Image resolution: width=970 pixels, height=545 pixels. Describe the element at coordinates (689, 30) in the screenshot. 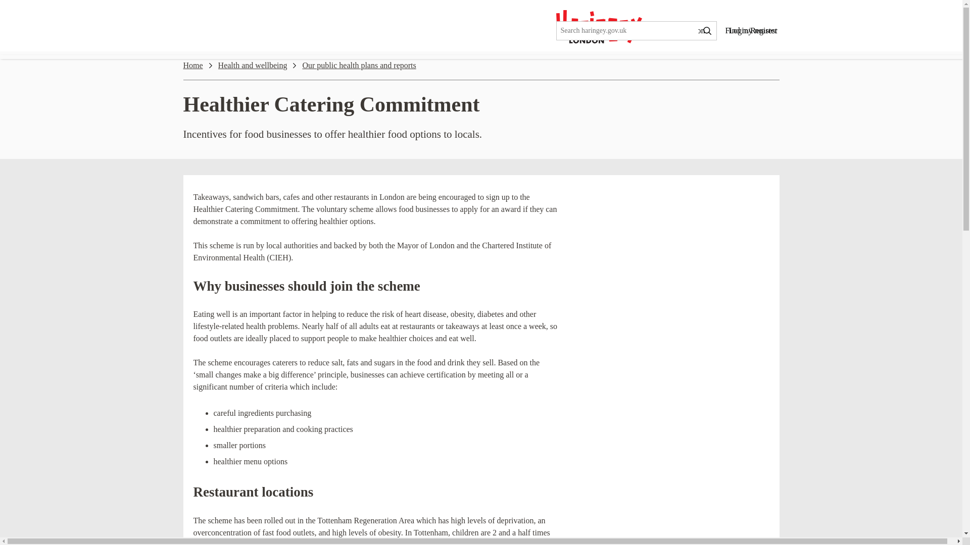

I see `What's on` at that location.